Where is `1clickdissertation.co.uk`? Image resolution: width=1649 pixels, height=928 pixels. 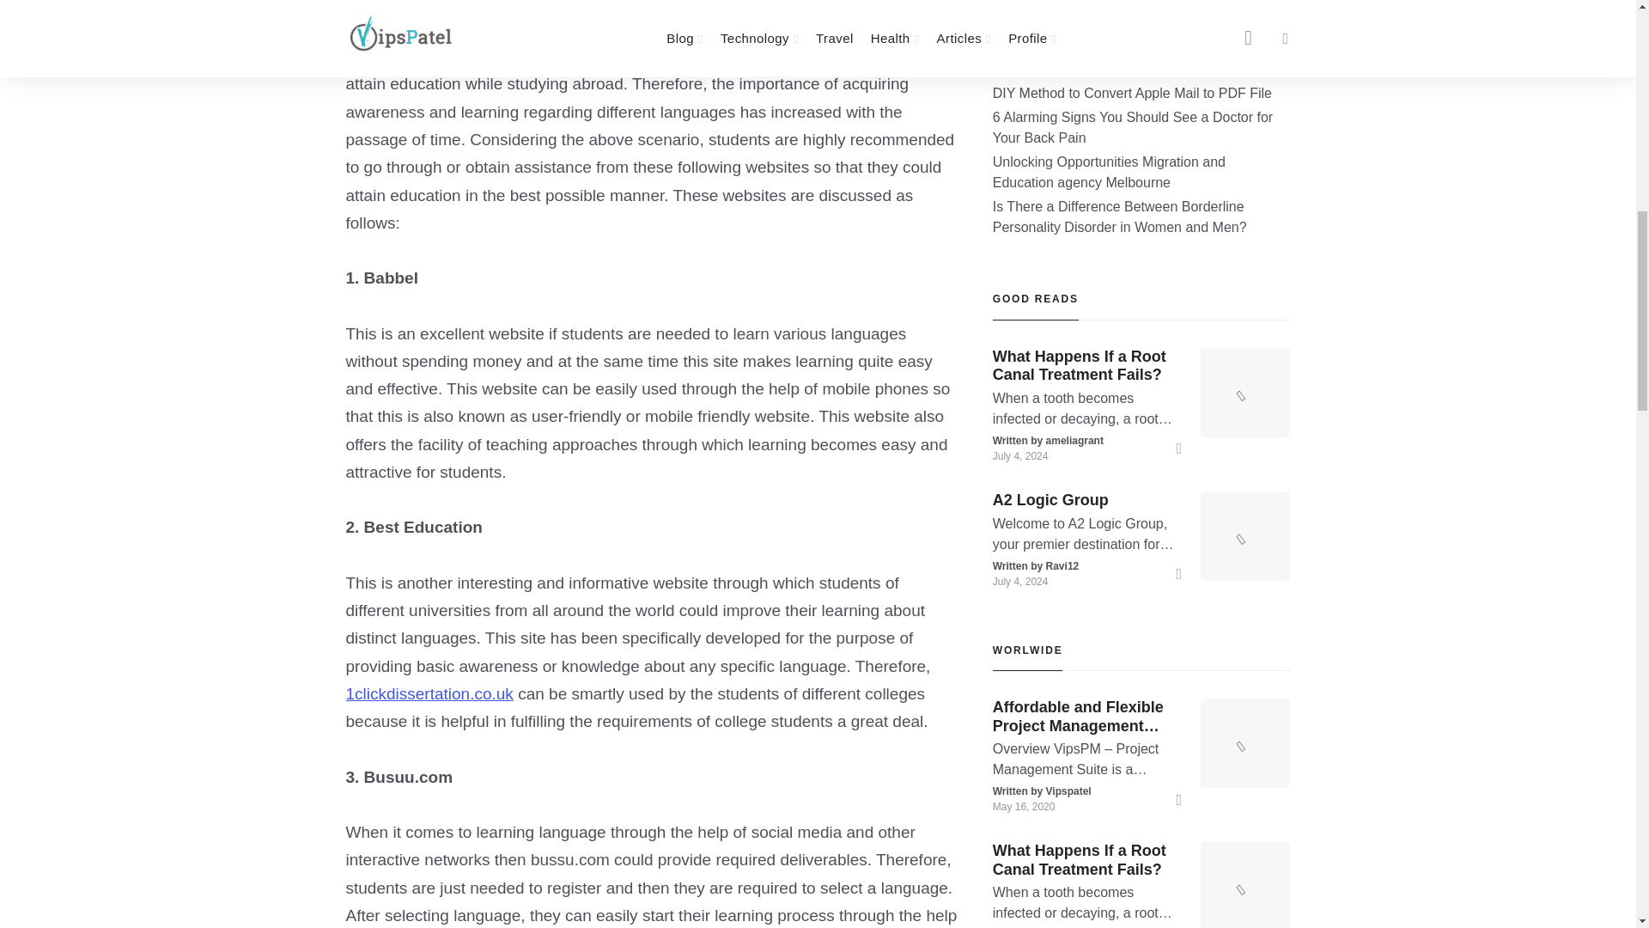
1clickdissertation.co.uk is located at coordinates (429, 693).